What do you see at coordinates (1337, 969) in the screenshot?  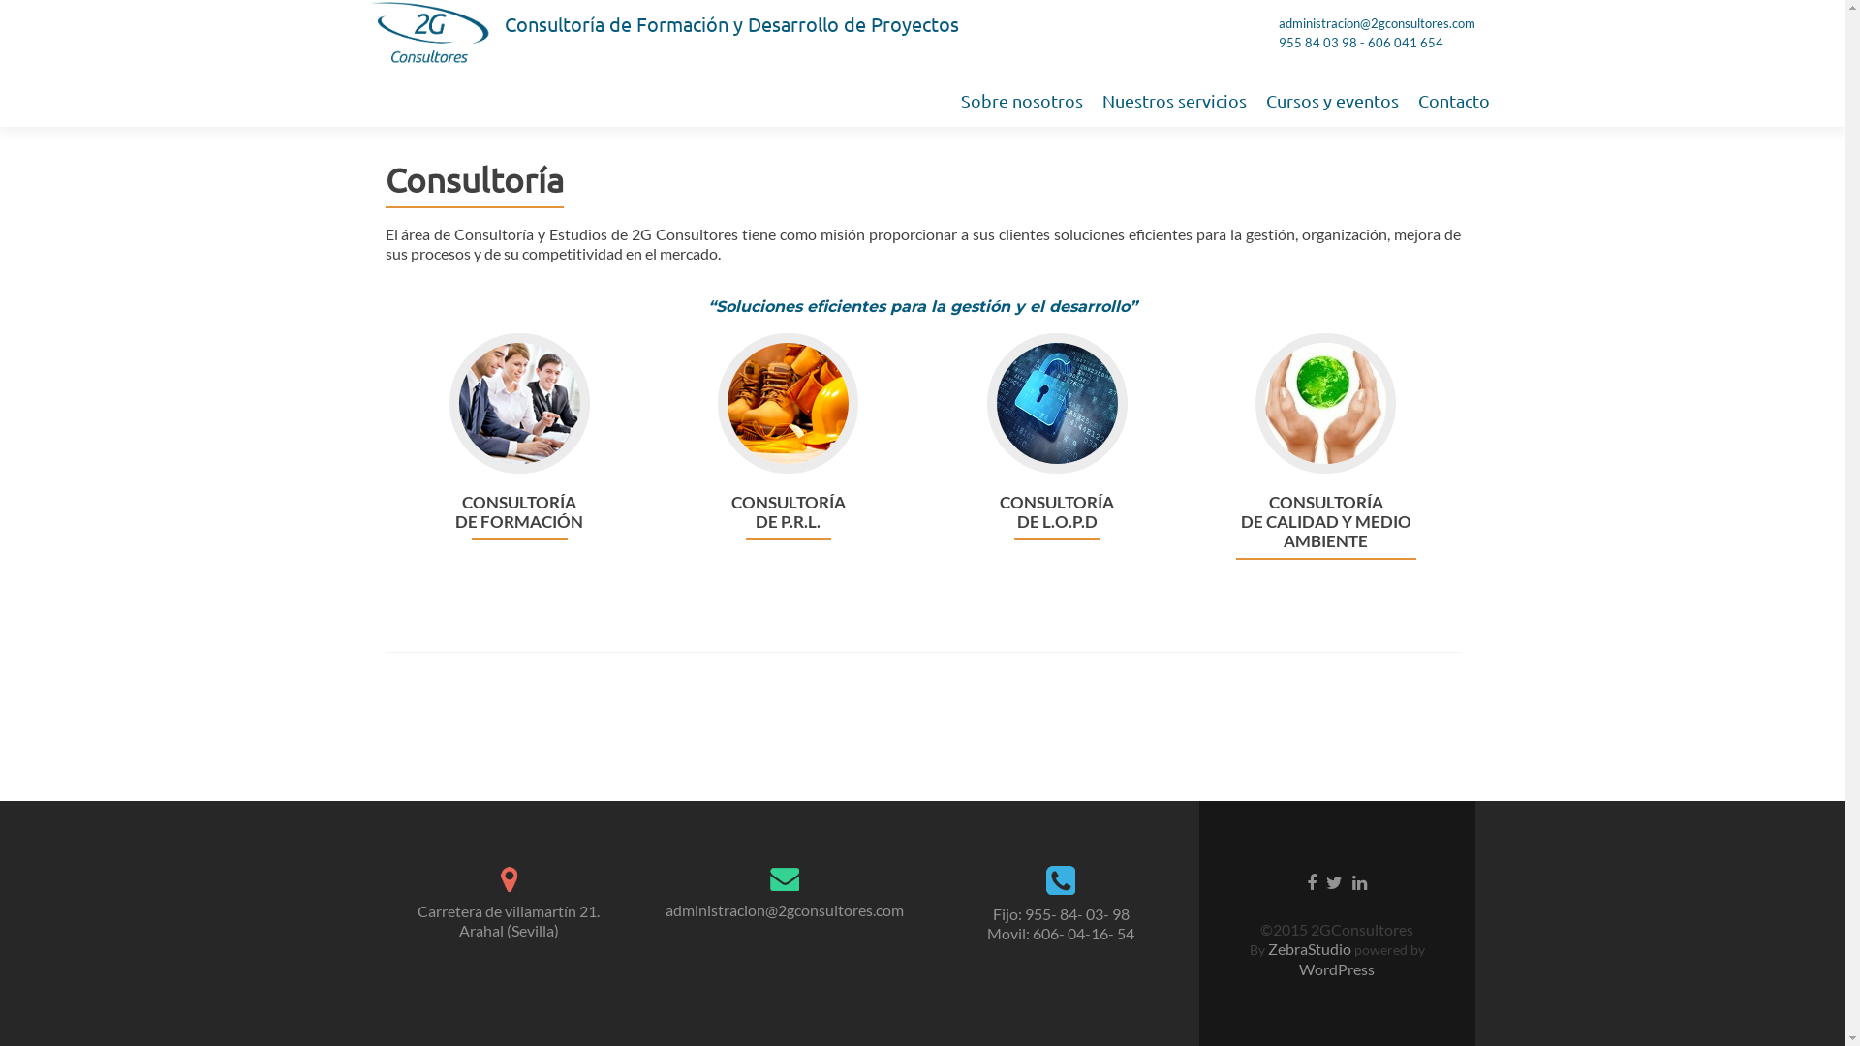 I see `WordPress` at bounding box center [1337, 969].